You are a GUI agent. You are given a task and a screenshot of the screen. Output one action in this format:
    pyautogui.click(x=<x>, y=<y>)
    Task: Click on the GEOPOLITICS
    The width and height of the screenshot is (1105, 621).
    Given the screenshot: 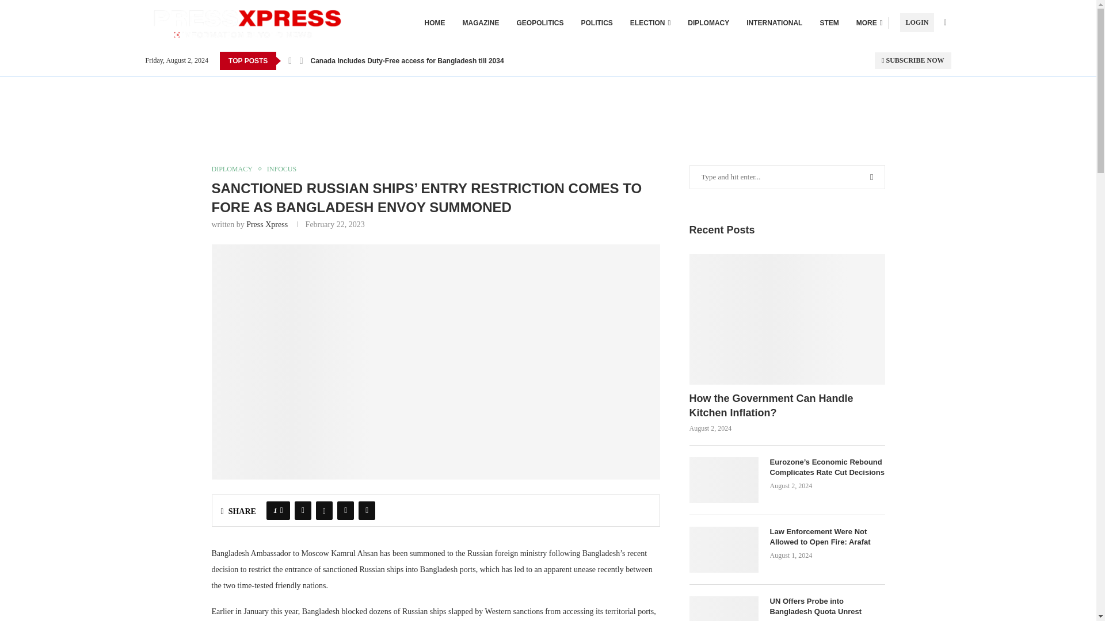 What is the action you would take?
    pyautogui.click(x=540, y=23)
    